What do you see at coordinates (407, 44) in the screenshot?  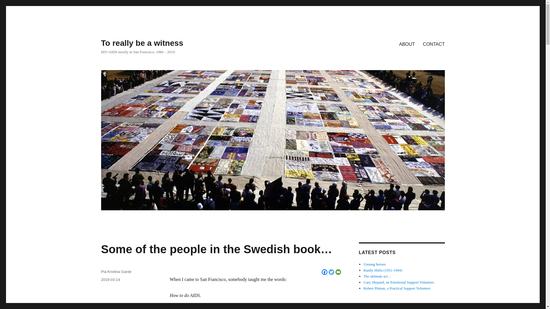 I see `ABOUT` at bounding box center [407, 44].